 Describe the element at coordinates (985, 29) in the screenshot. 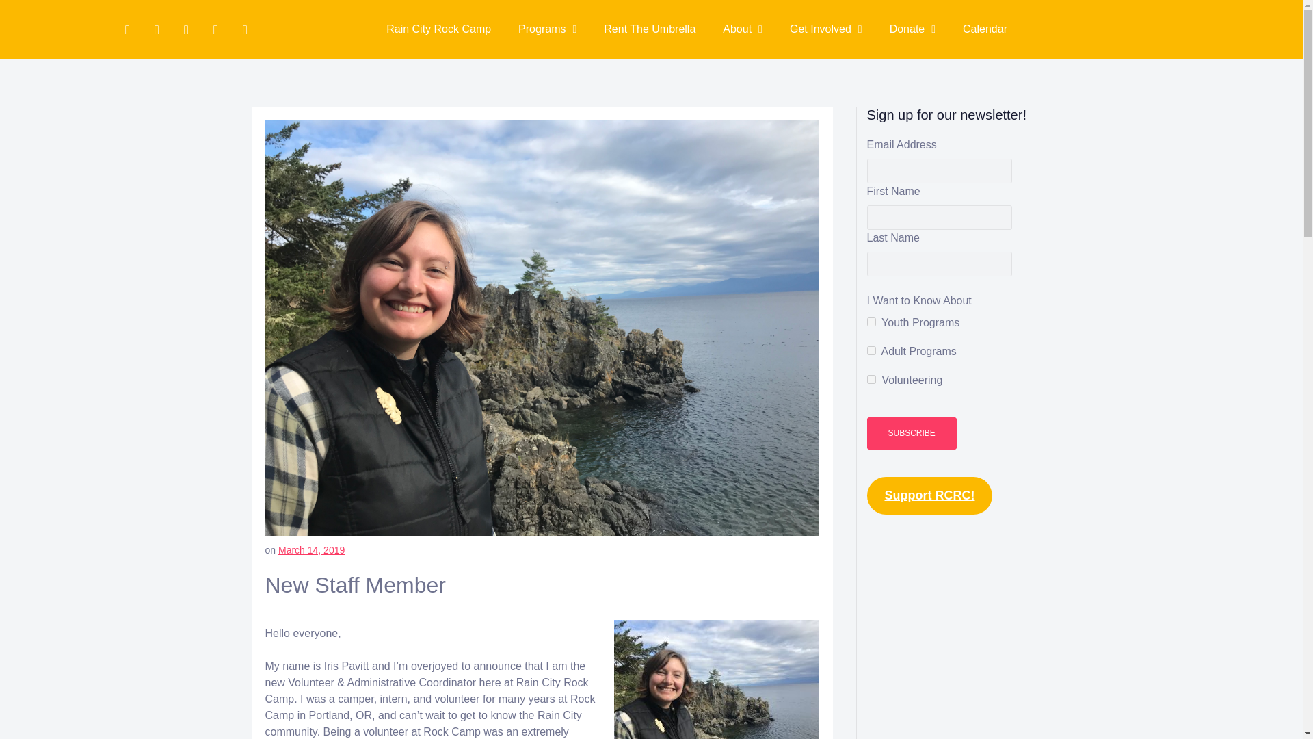

I see `Calendar` at that location.